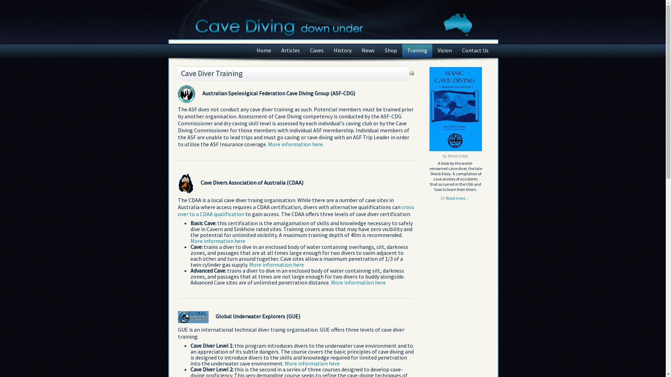  What do you see at coordinates (358, 282) in the screenshot?
I see `More information here` at bounding box center [358, 282].